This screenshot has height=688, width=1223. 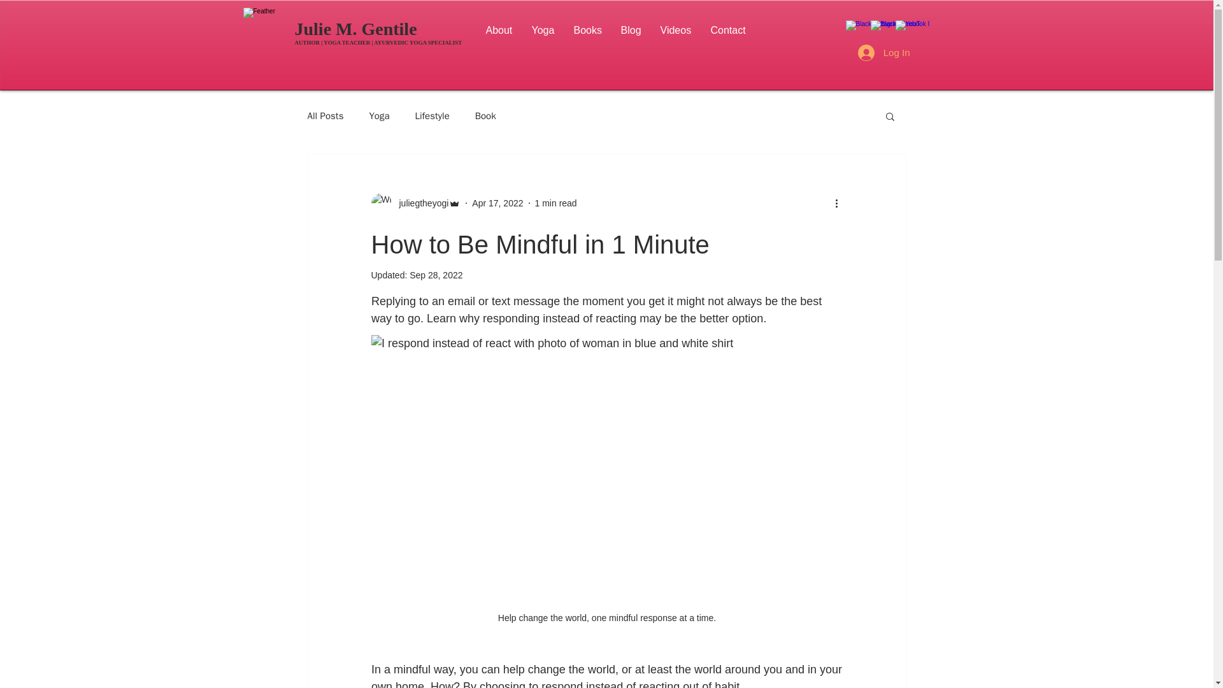 I want to click on Contact, so click(x=727, y=30).